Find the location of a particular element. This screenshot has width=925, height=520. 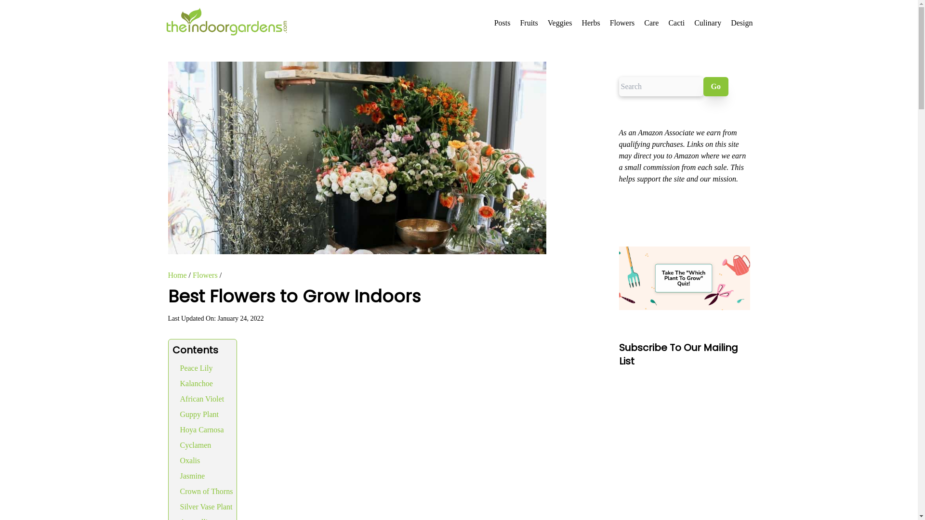

Culinary is located at coordinates (708, 23).